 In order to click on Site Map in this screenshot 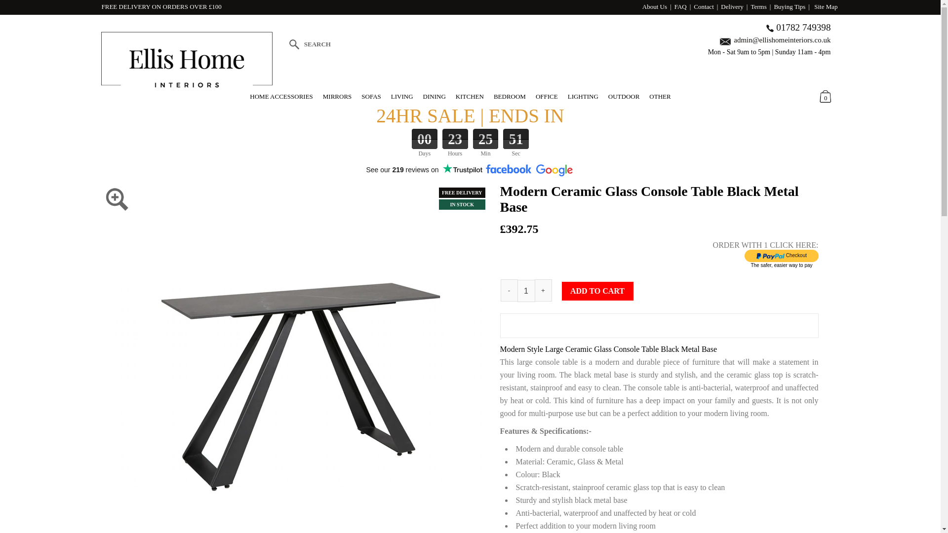, I will do `click(826, 6)`.